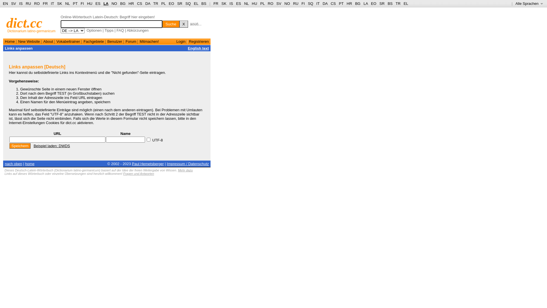 This screenshot has width=547, height=308. Describe the element at coordinates (181, 42) in the screenshot. I see `Login` at that location.